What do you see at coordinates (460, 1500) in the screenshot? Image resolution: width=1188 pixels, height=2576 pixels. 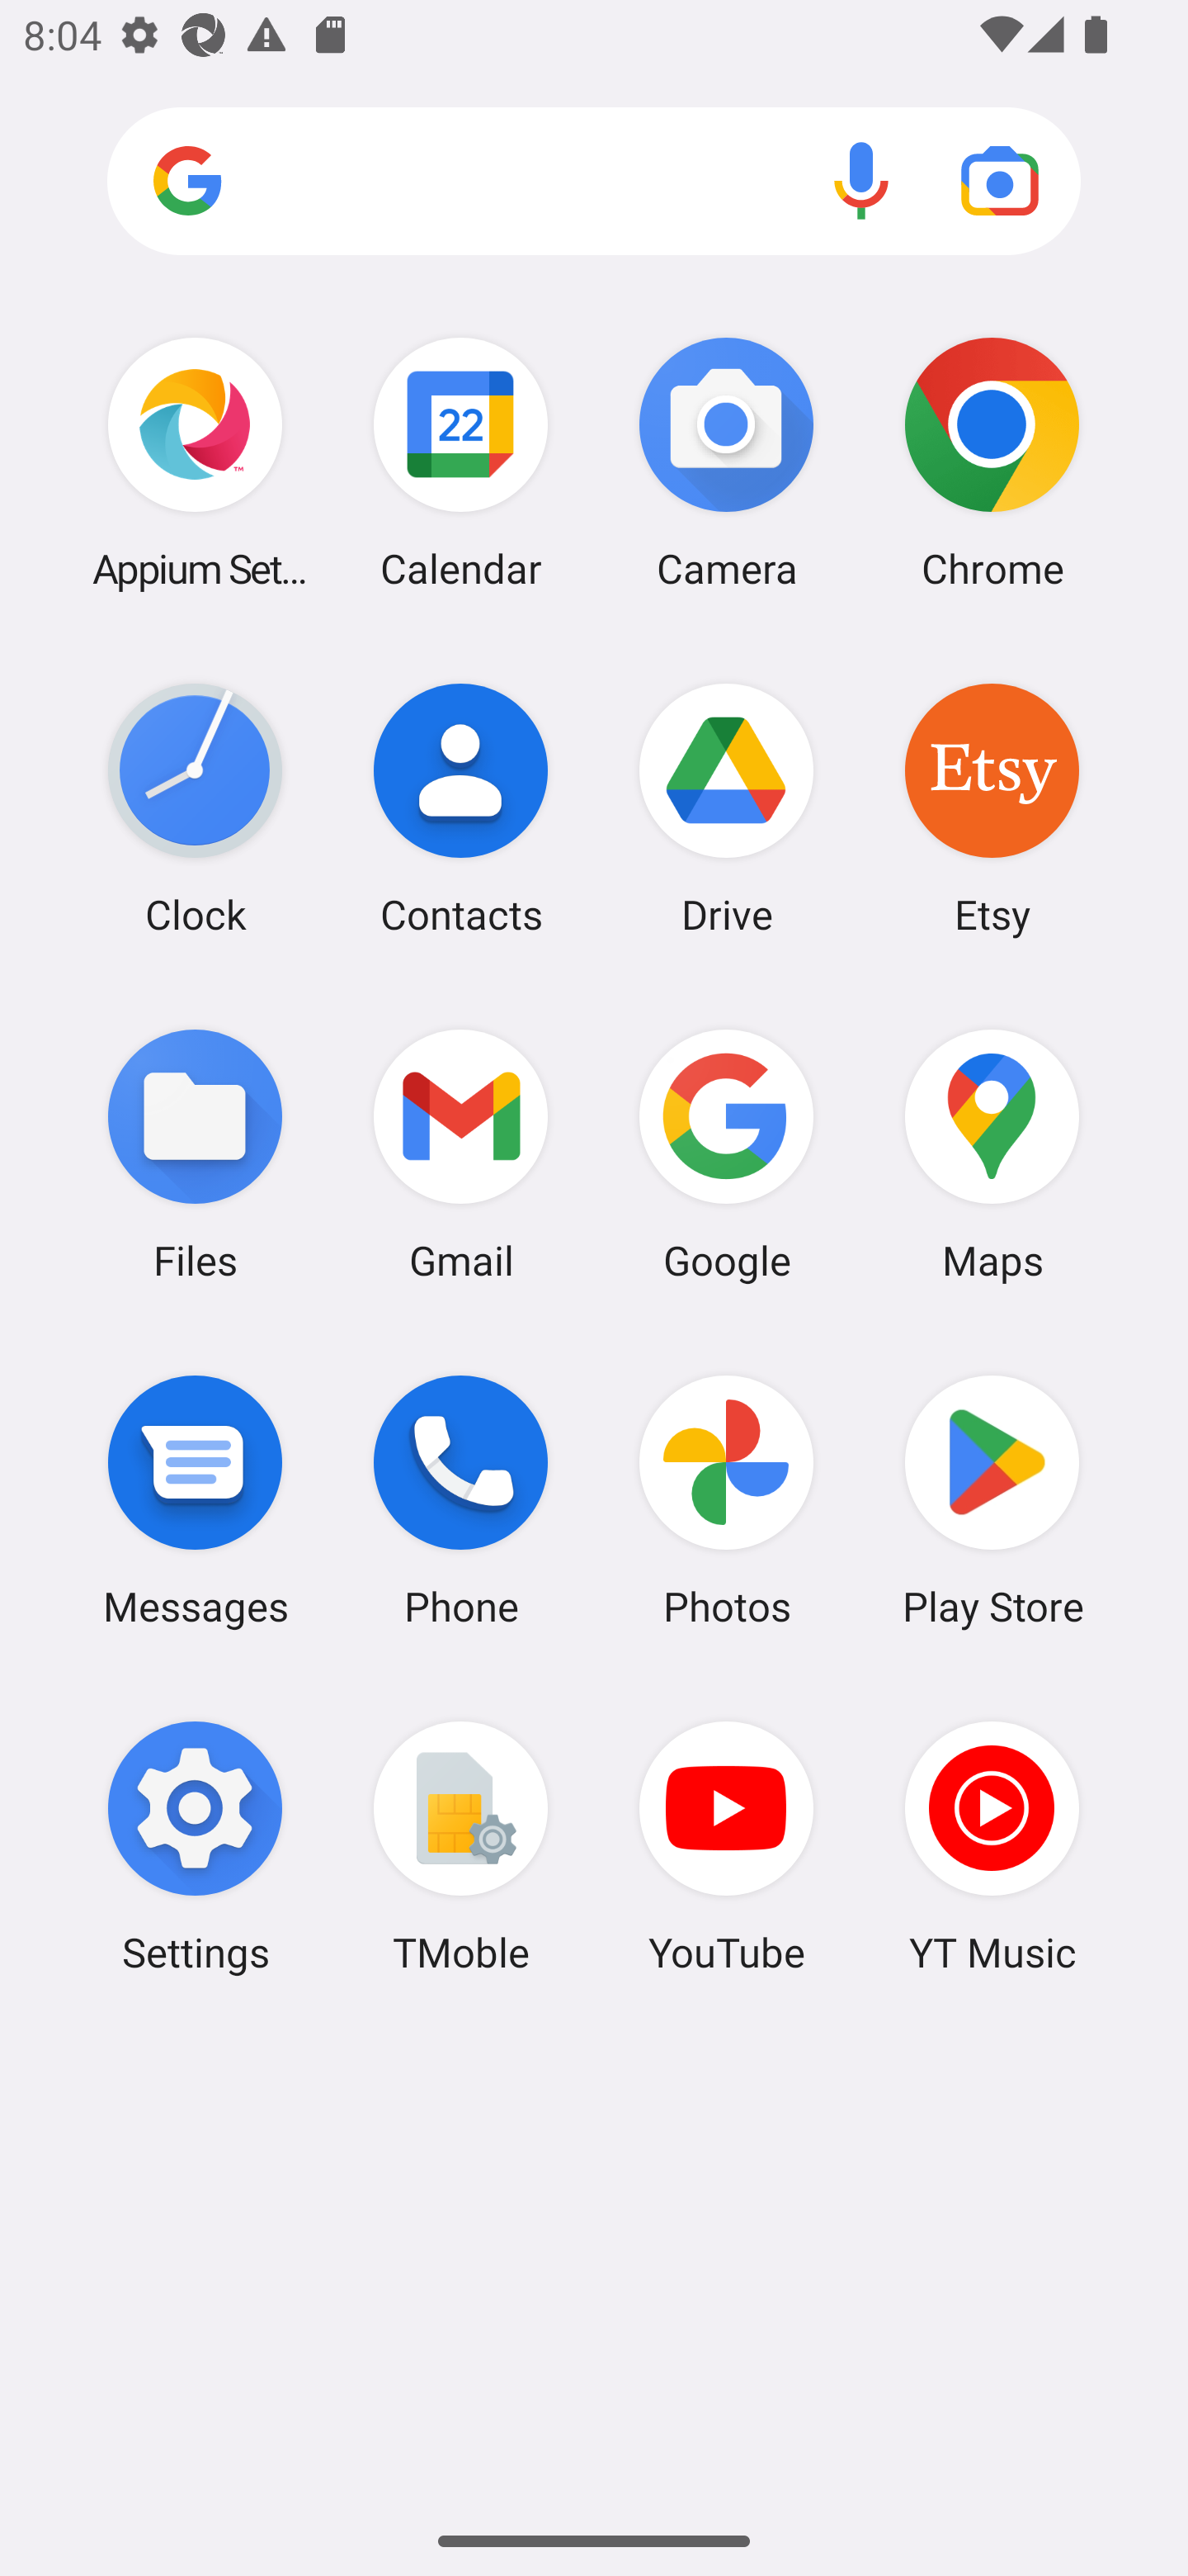 I see `Phone` at bounding box center [460, 1500].